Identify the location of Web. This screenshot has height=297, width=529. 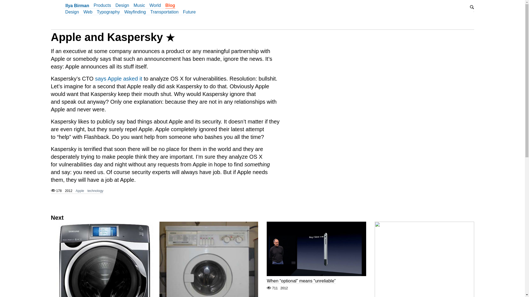
(301, 280).